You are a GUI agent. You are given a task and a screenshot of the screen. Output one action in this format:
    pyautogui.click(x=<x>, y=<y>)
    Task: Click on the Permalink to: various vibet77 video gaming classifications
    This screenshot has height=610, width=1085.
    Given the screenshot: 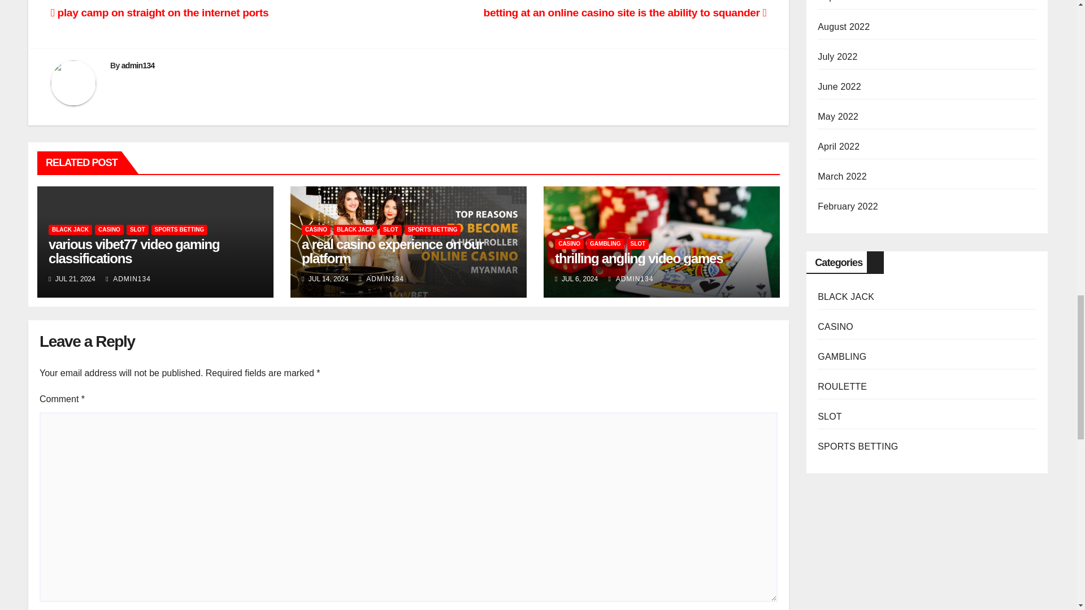 What is the action you would take?
    pyautogui.click(x=134, y=251)
    